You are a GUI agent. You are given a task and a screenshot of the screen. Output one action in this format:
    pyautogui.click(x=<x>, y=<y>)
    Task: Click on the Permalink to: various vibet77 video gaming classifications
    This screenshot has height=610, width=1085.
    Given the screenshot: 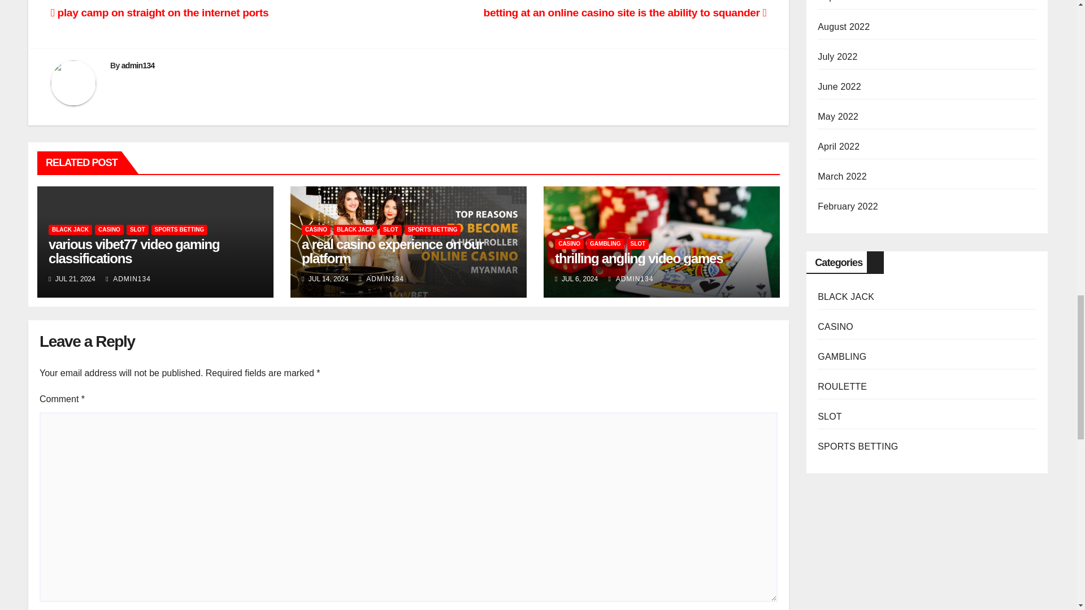 What is the action you would take?
    pyautogui.click(x=134, y=251)
    